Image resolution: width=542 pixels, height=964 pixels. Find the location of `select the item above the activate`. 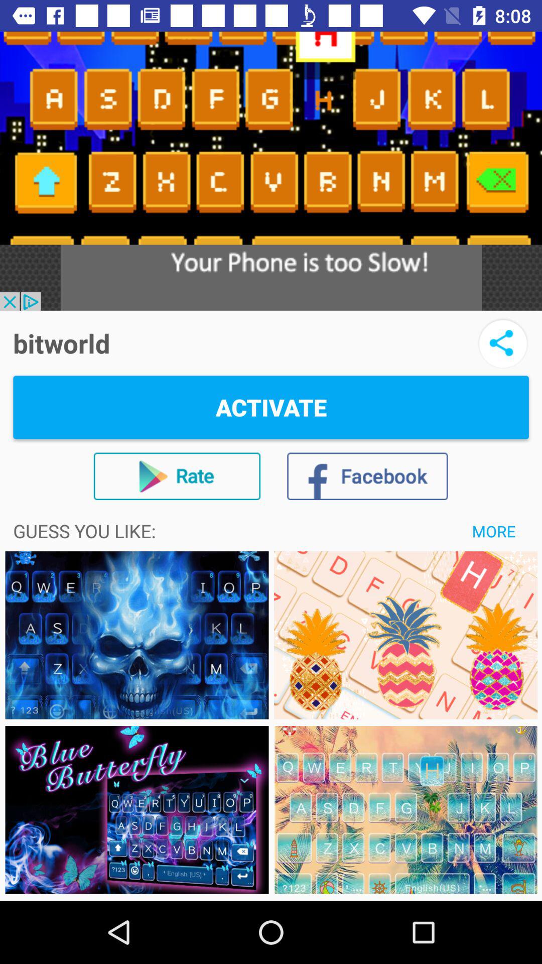

select the item above the activate is located at coordinates (503, 343).